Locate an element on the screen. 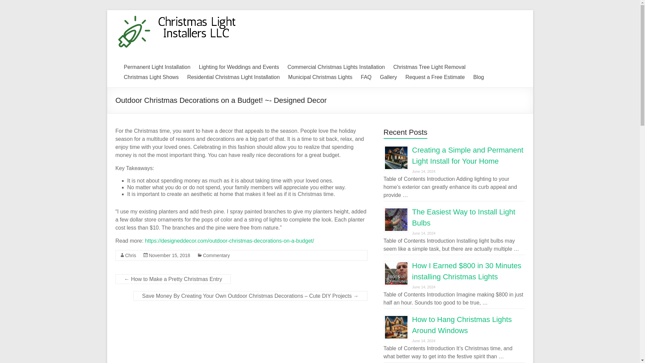 The height and width of the screenshot is (363, 645). 1:00 pm is located at coordinates (169, 255).